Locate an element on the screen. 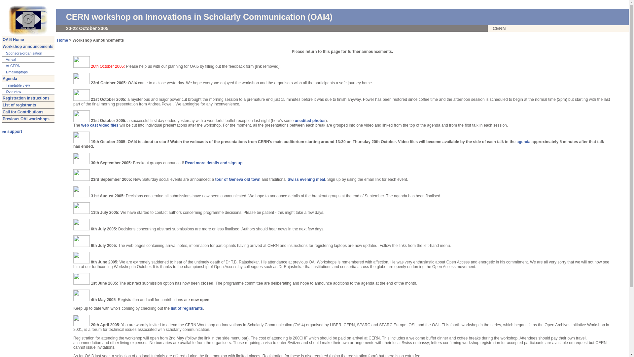 This screenshot has width=634, height=357. List of registrants is located at coordinates (19, 105).